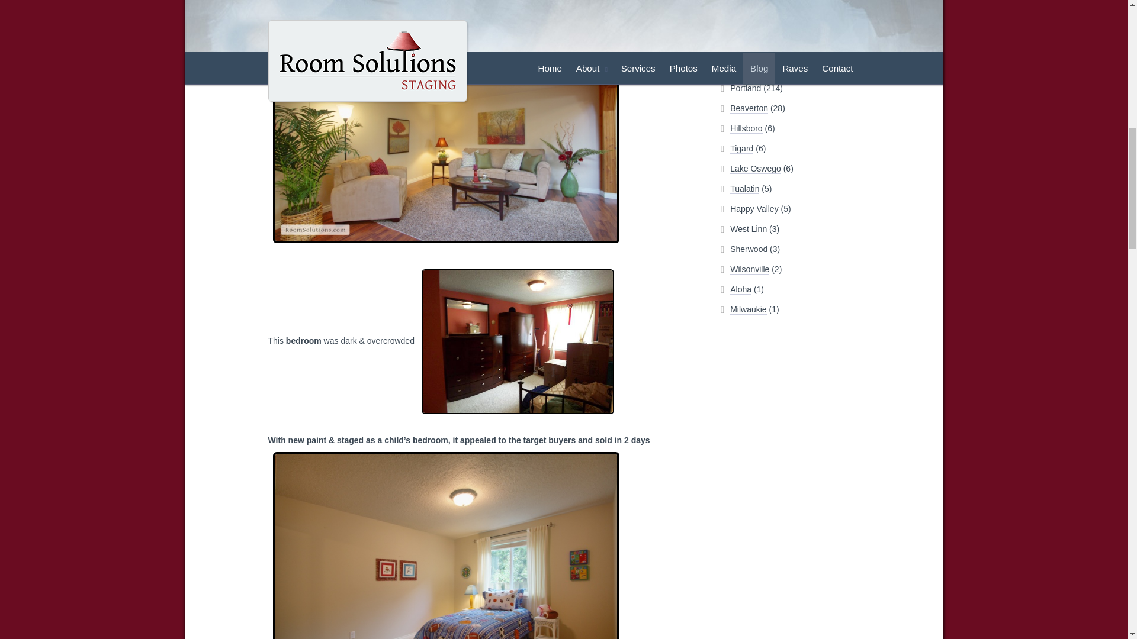 The image size is (1137, 639). I want to click on house stagers portland oregon, so click(445, 128).